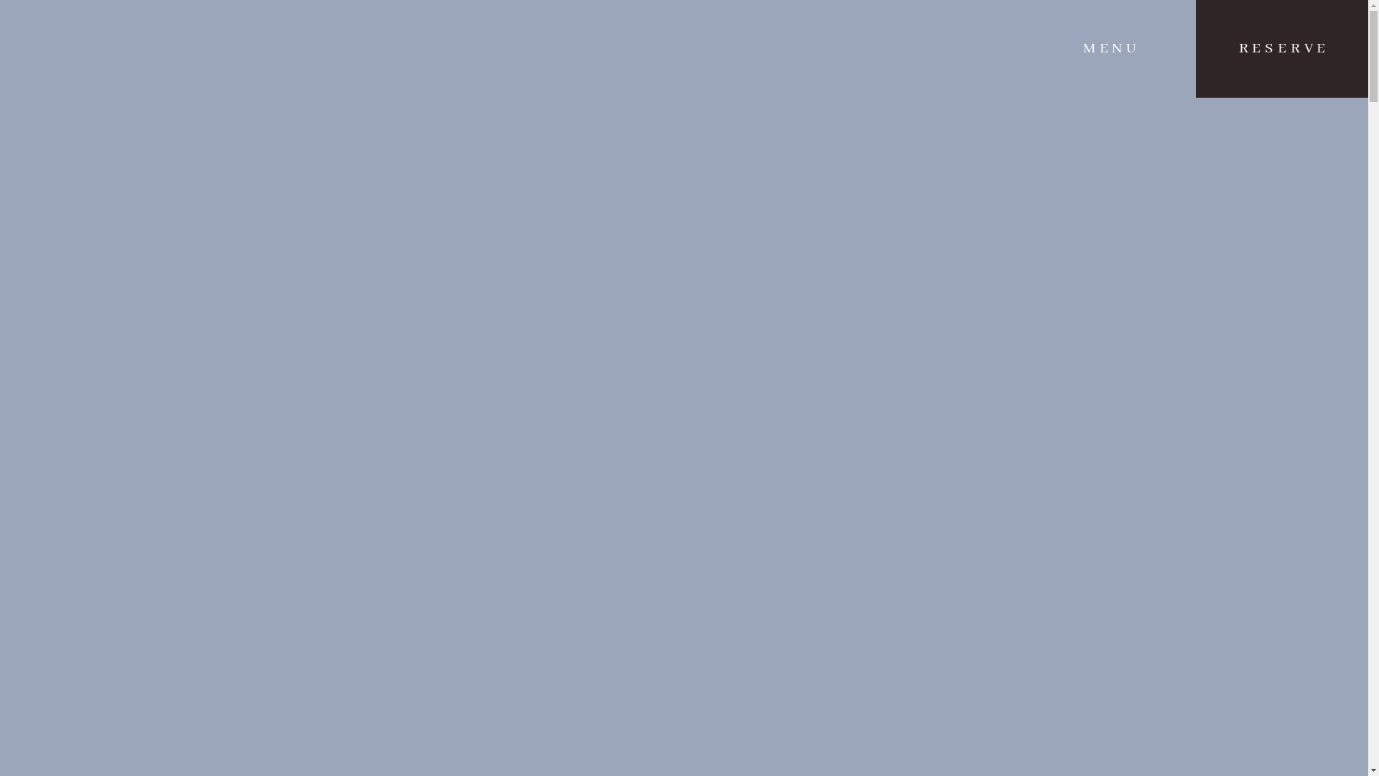 Image resolution: width=1379 pixels, height=776 pixels. Describe the element at coordinates (1282, 49) in the screenshot. I see `RESERVE` at that location.